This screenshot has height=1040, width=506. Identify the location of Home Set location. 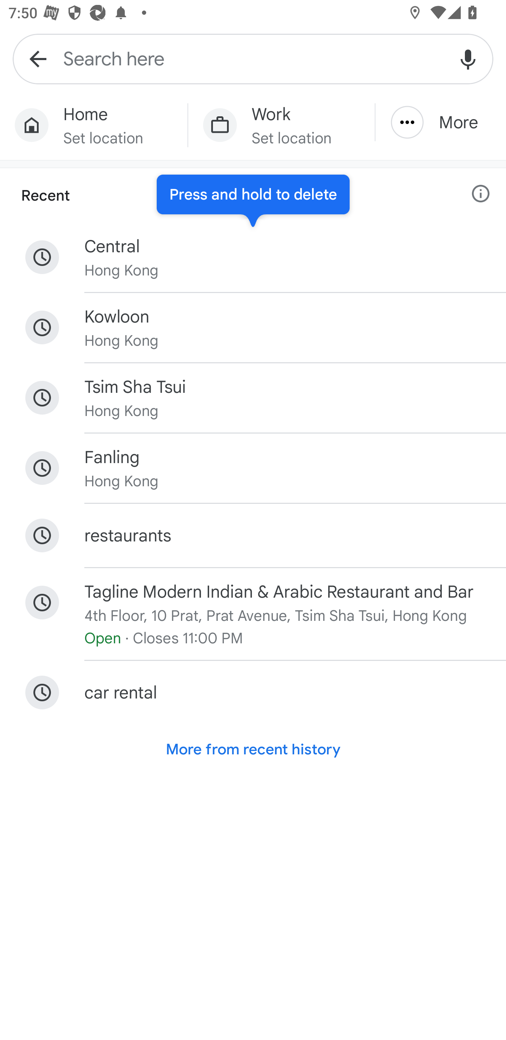
(93, 125).